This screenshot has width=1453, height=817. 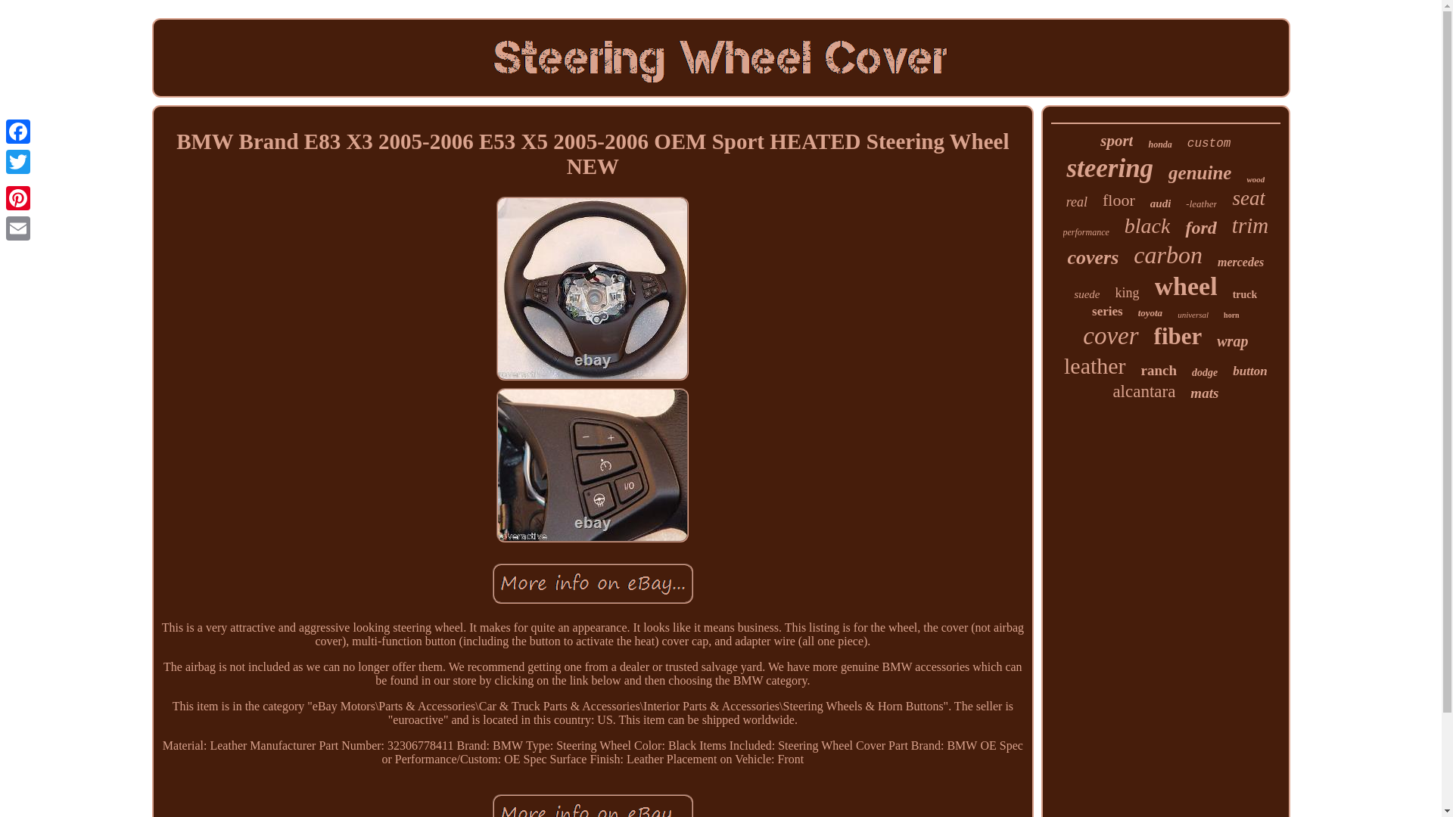 I want to click on real, so click(x=1076, y=202).